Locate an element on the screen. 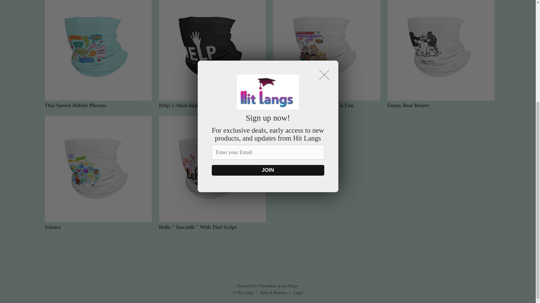  Threadless Artist Shops is located at coordinates (278, 286).